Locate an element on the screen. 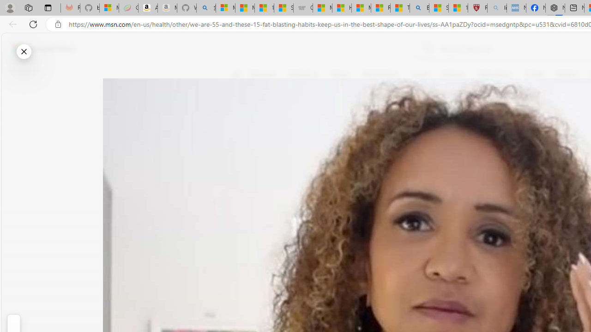  Technology is located at coordinates (495, 75).